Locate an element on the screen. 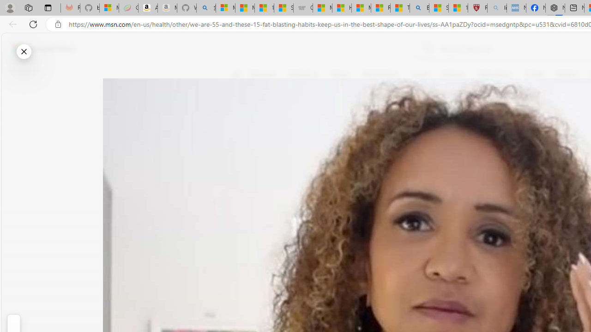  Technology is located at coordinates (495, 75).